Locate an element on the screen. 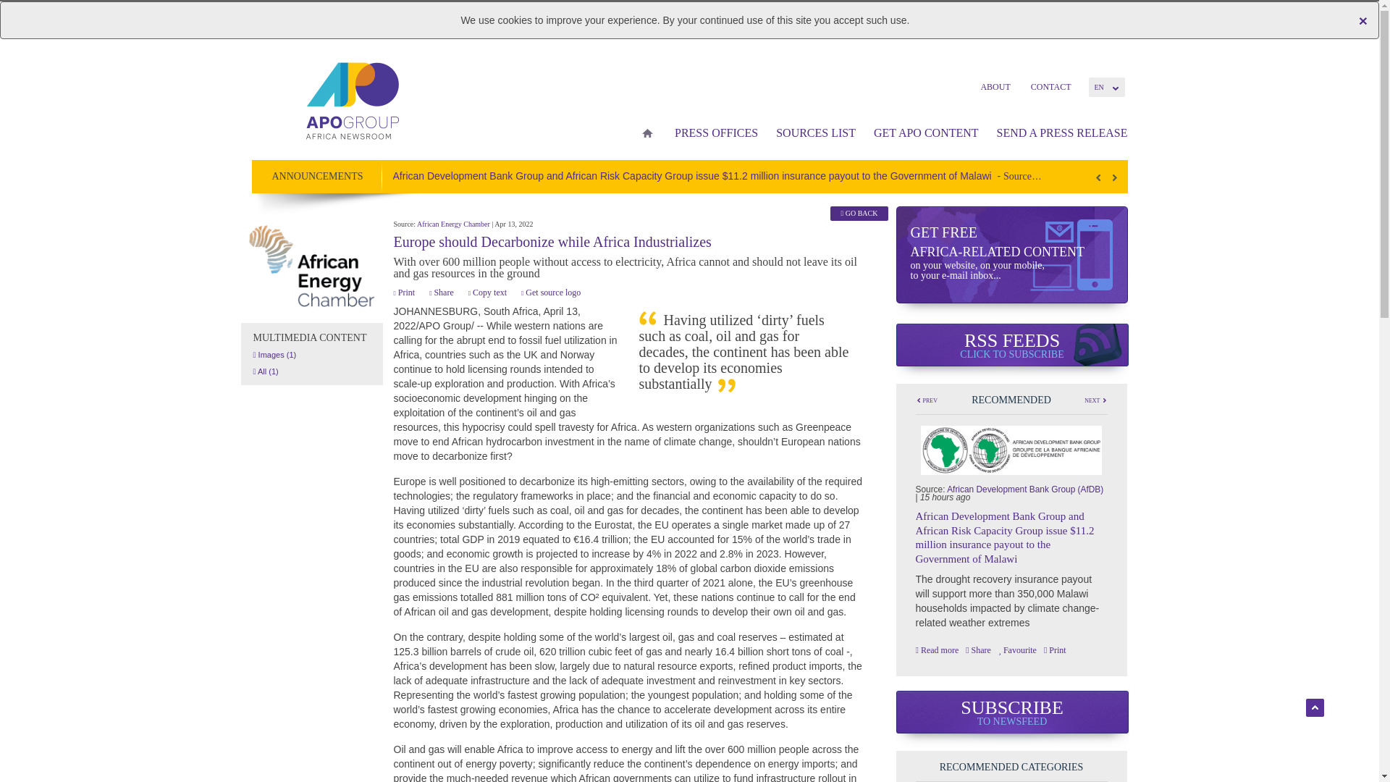  GET APO CONTENT is located at coordinates (924, 133).